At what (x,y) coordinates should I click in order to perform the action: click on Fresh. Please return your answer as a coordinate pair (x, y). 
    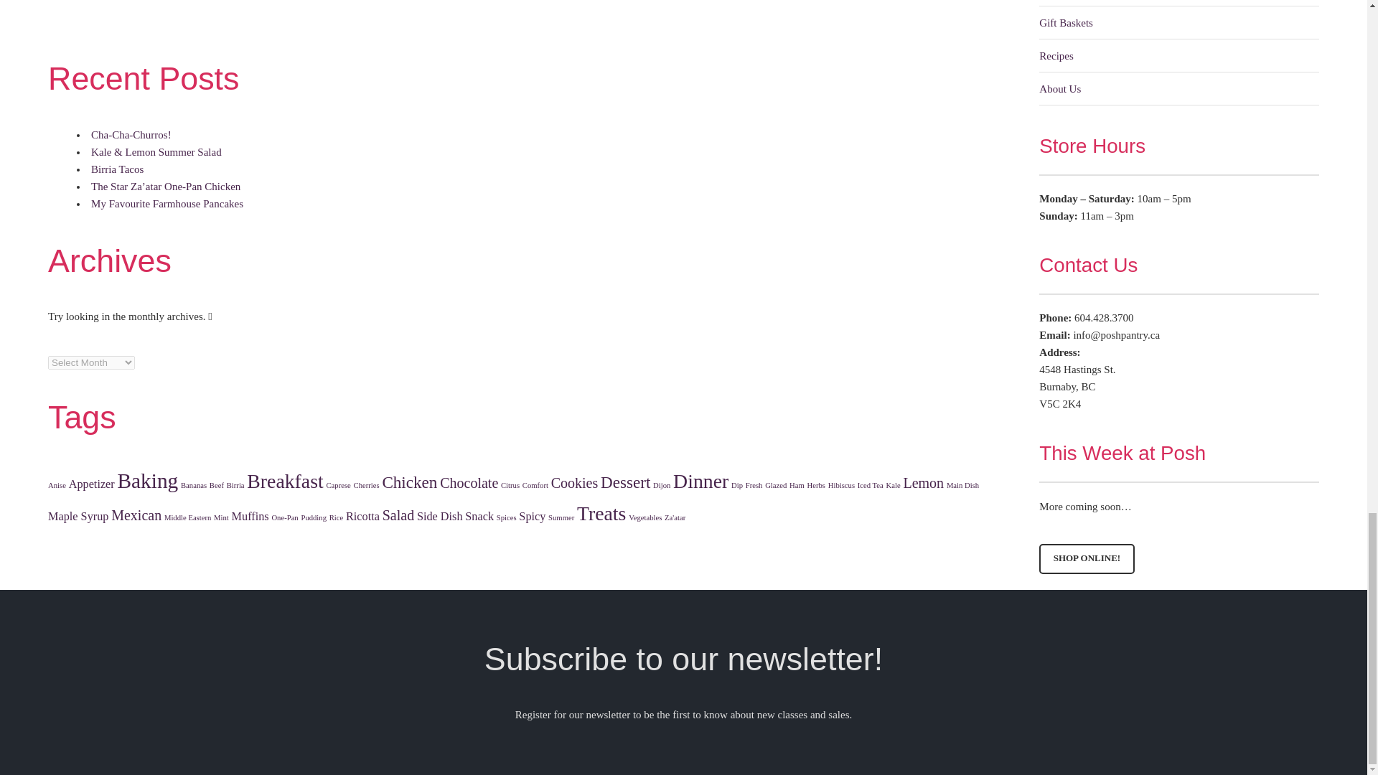
    Looking at the image, I should click on (754, 485).